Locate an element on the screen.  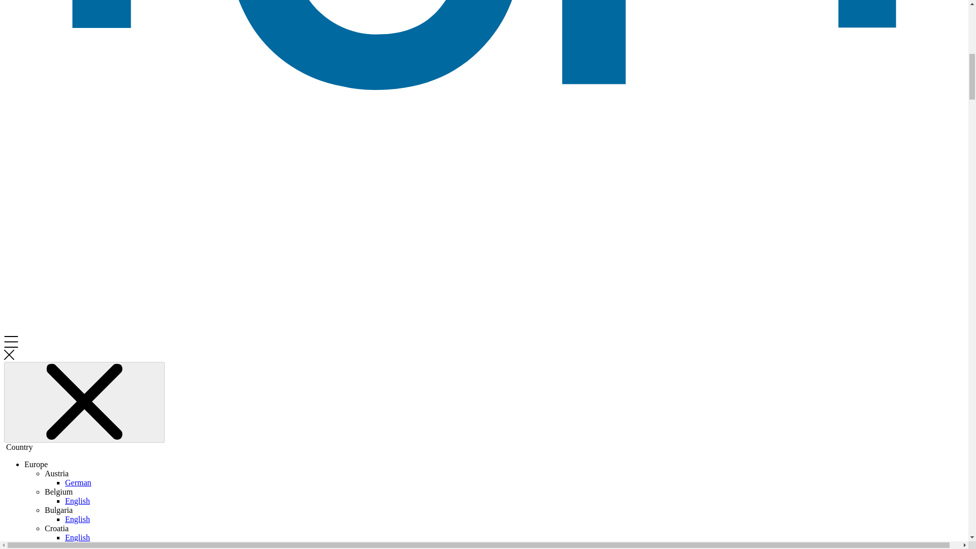
English is located at coordinates (77, 520).